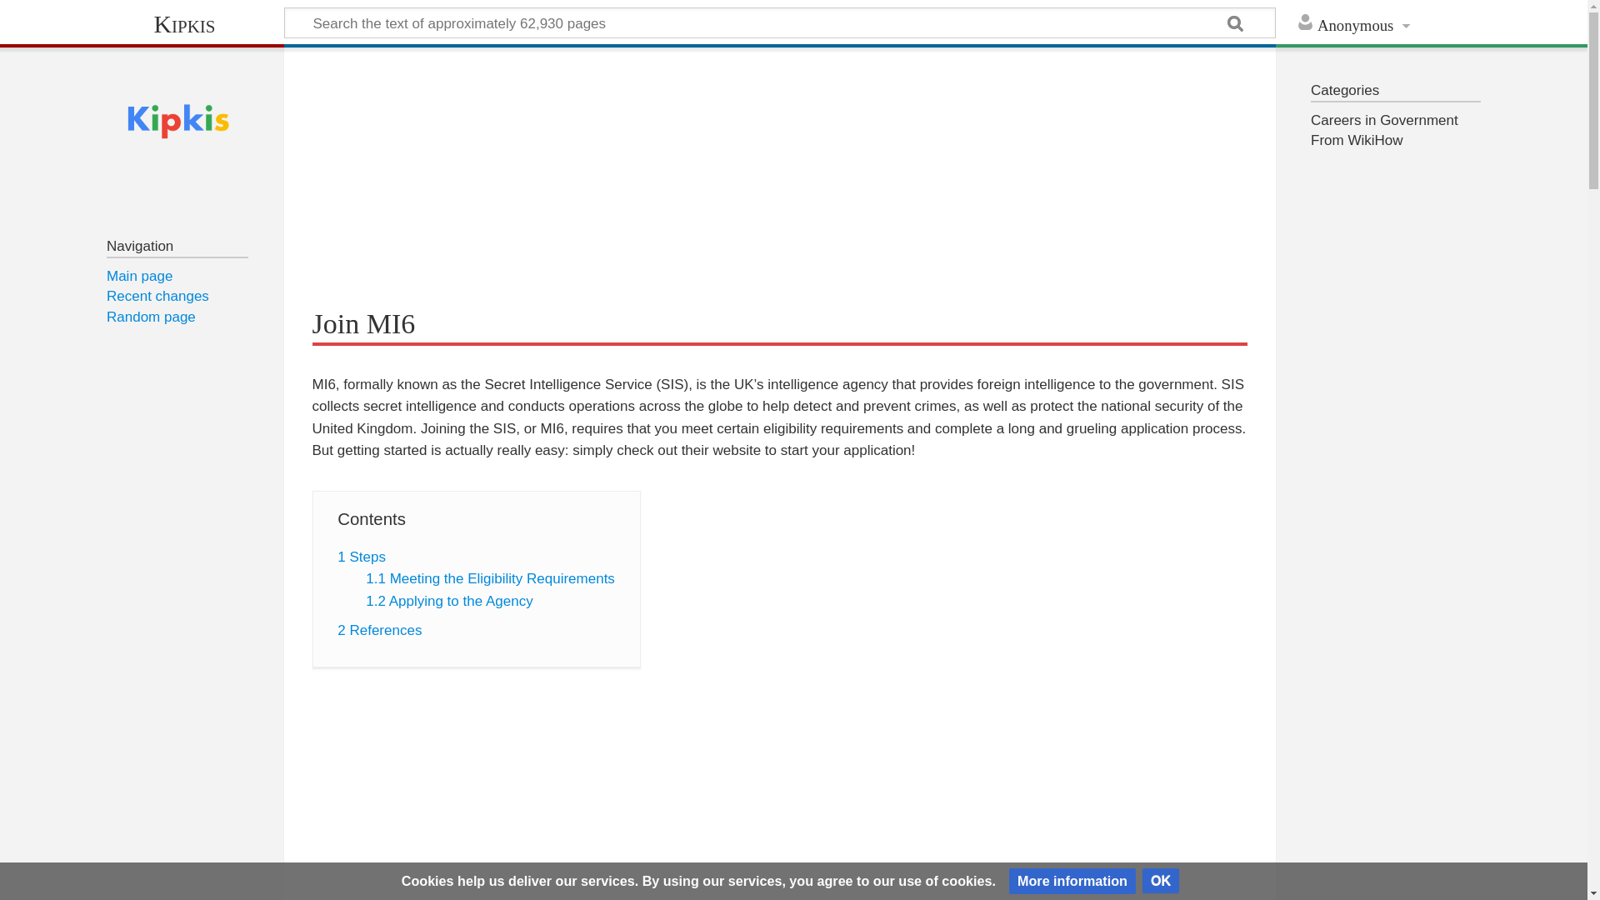 This screenshot has width=1600, height=900. I want to click on Visit the main page, so click(177, 122).